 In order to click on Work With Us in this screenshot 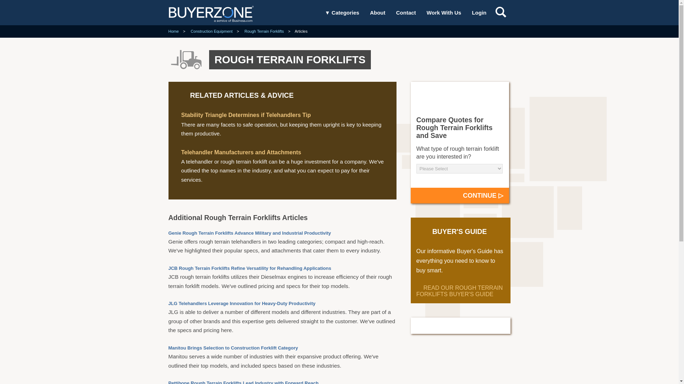, I will do `click(444, 13)`.